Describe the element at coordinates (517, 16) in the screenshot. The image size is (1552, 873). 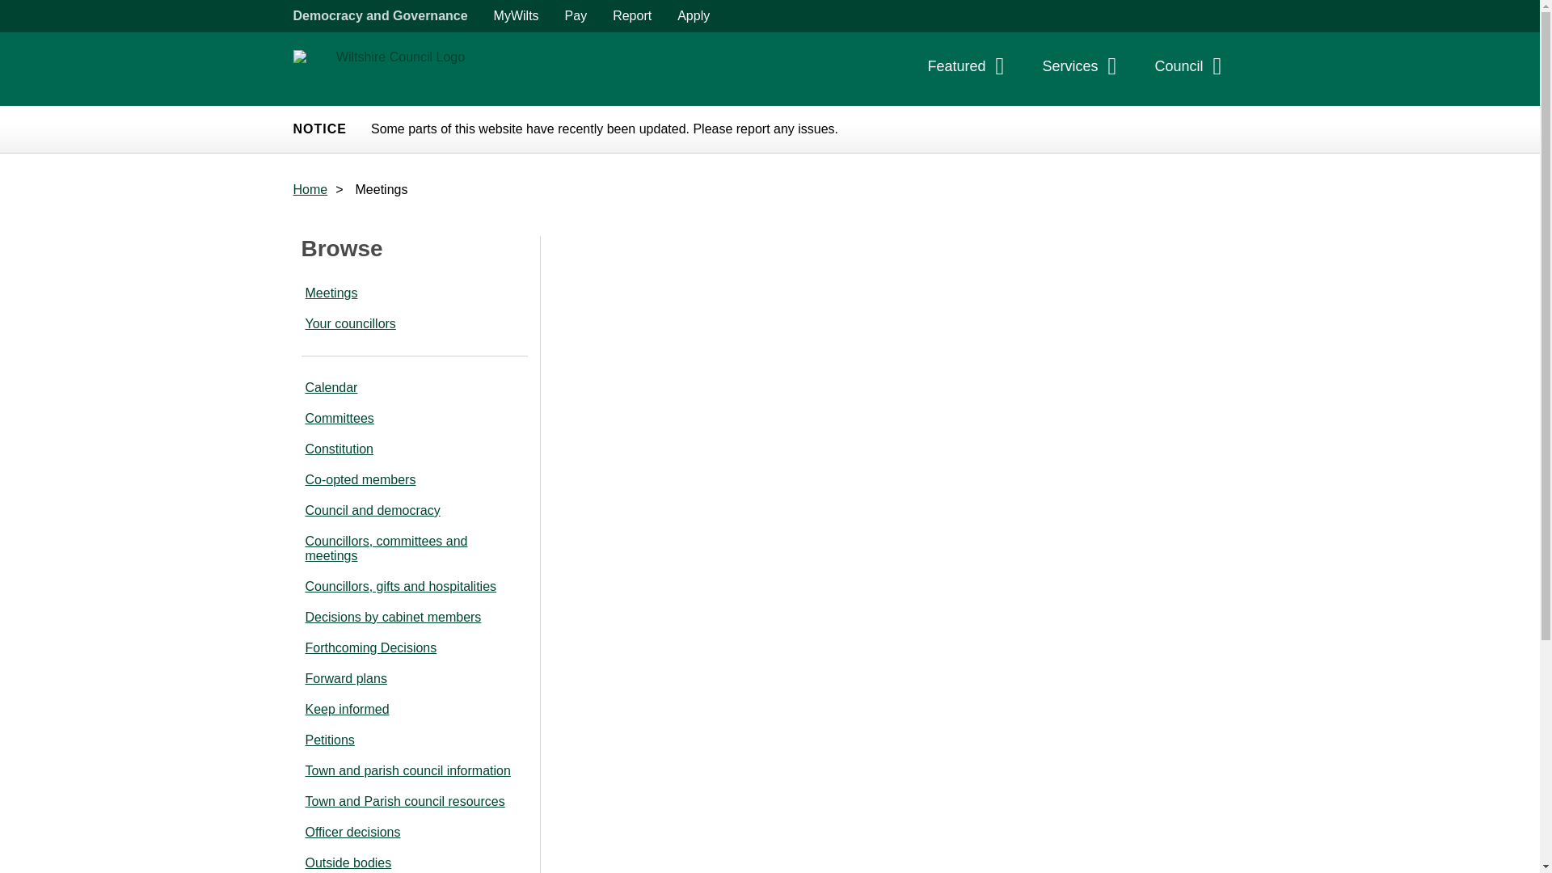
I see `MyWilts` at that location.